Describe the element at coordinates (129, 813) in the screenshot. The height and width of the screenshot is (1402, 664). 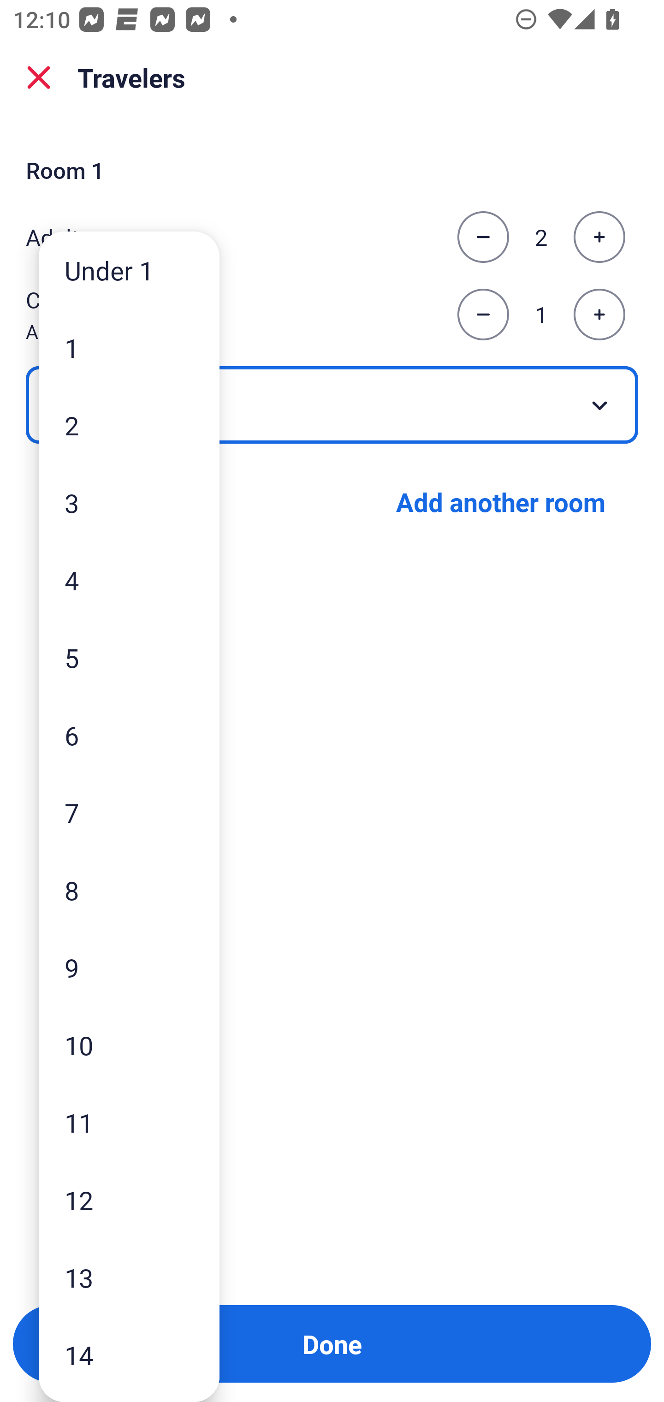
I see `7` at that location.